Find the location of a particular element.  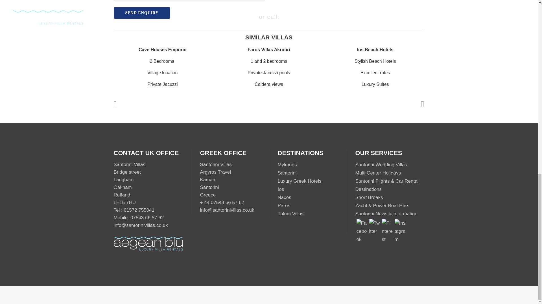

Villas in Santorini is located at coordinates (287, 173).